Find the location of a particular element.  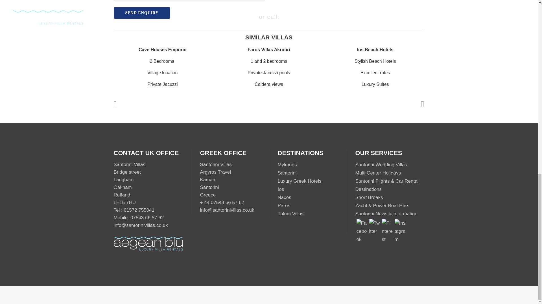

Villas in Santorini is located at coordinates (287, 173).